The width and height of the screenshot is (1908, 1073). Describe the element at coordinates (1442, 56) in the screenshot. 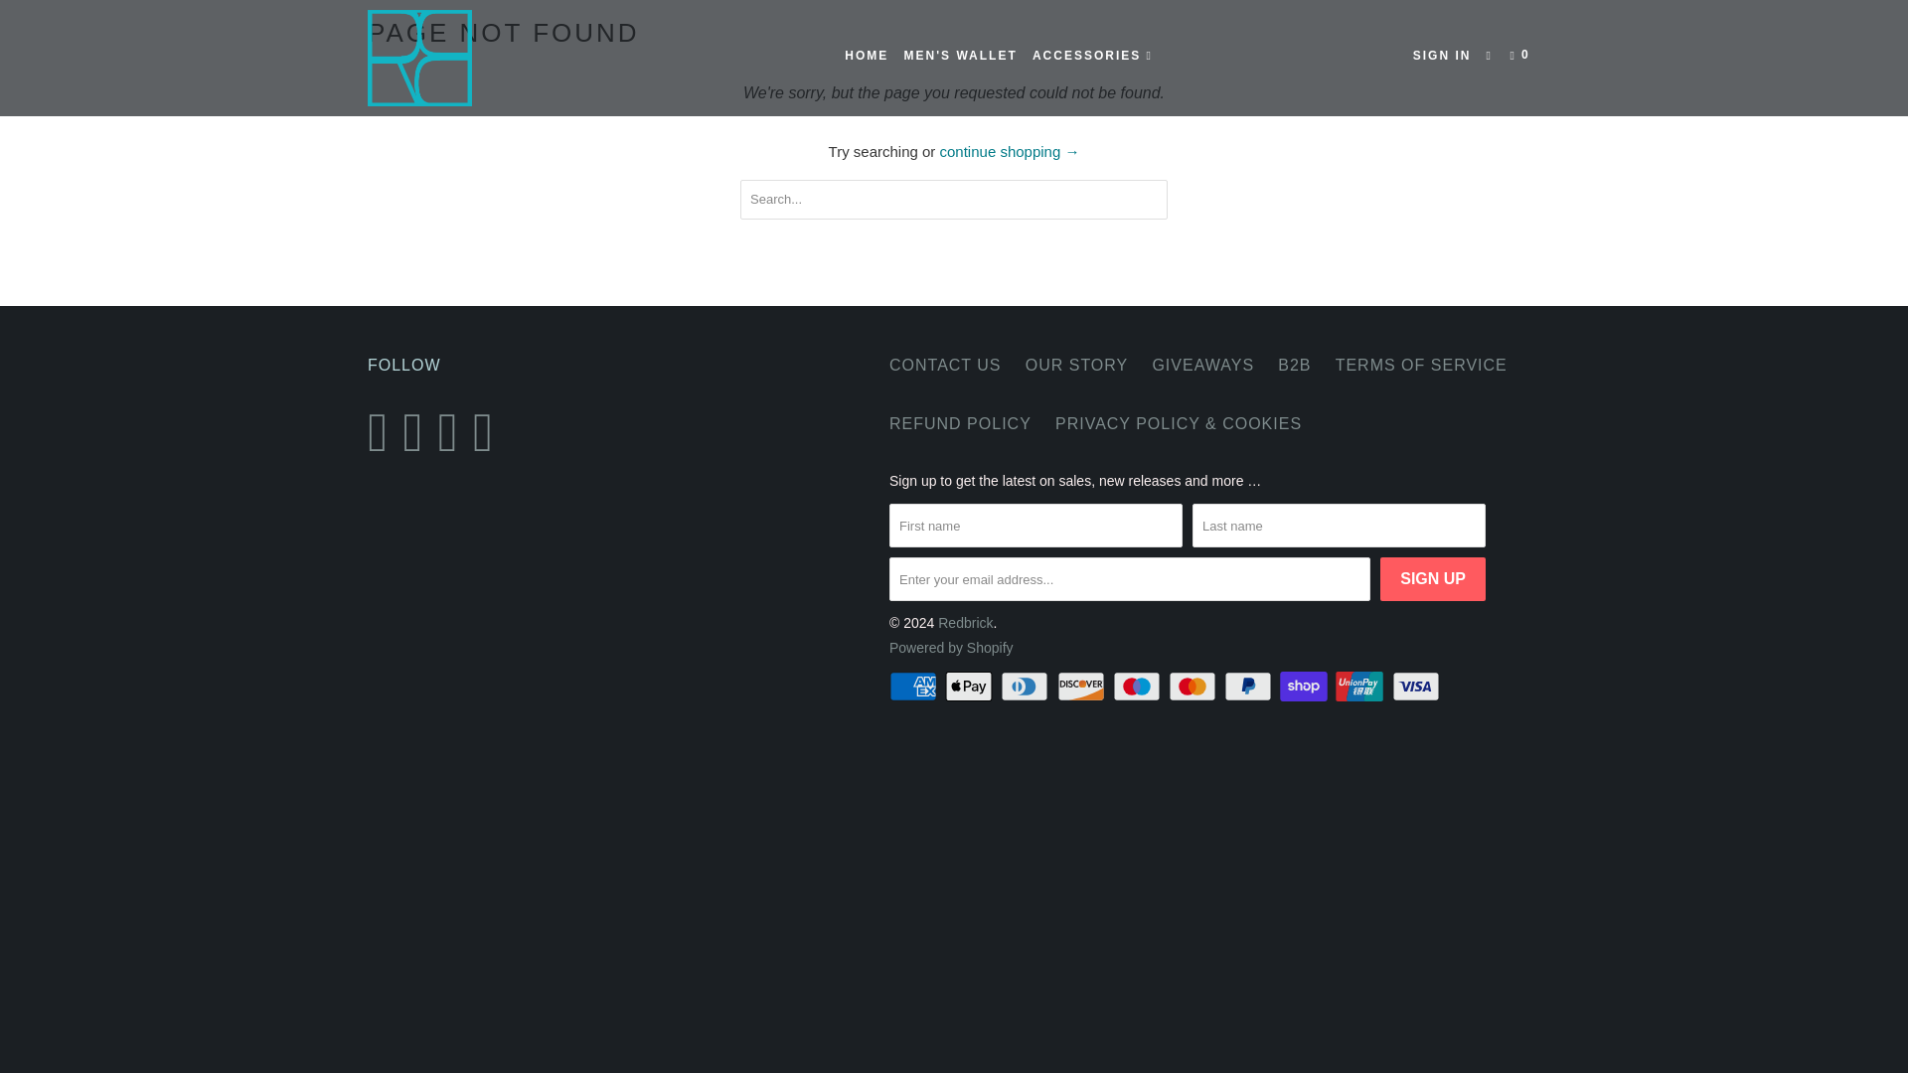

I see `SIGN IN` at that location.